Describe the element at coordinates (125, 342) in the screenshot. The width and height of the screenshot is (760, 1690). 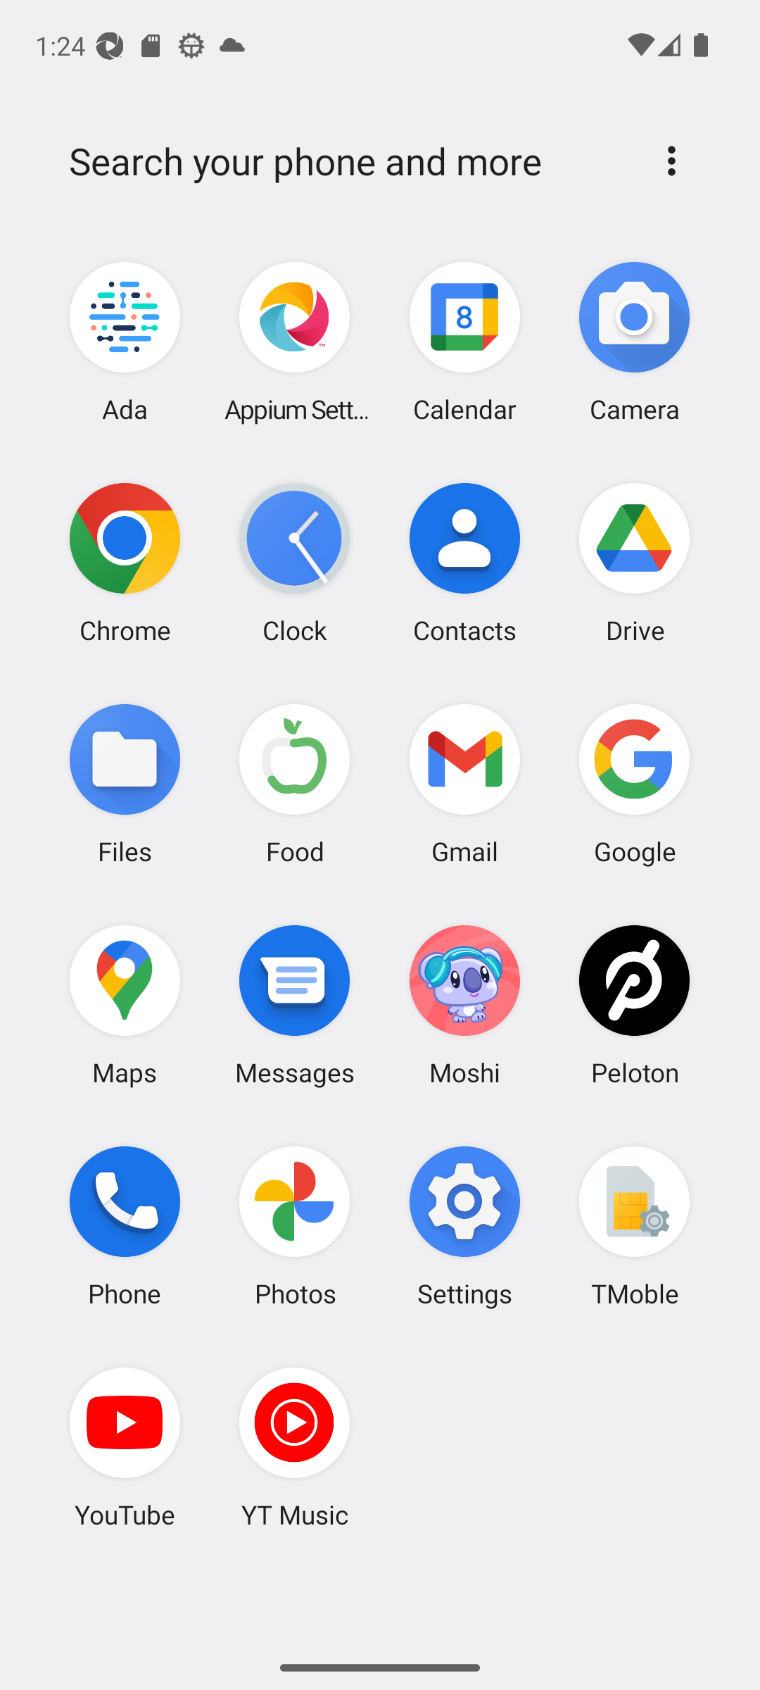
I see `Ada` at that location.